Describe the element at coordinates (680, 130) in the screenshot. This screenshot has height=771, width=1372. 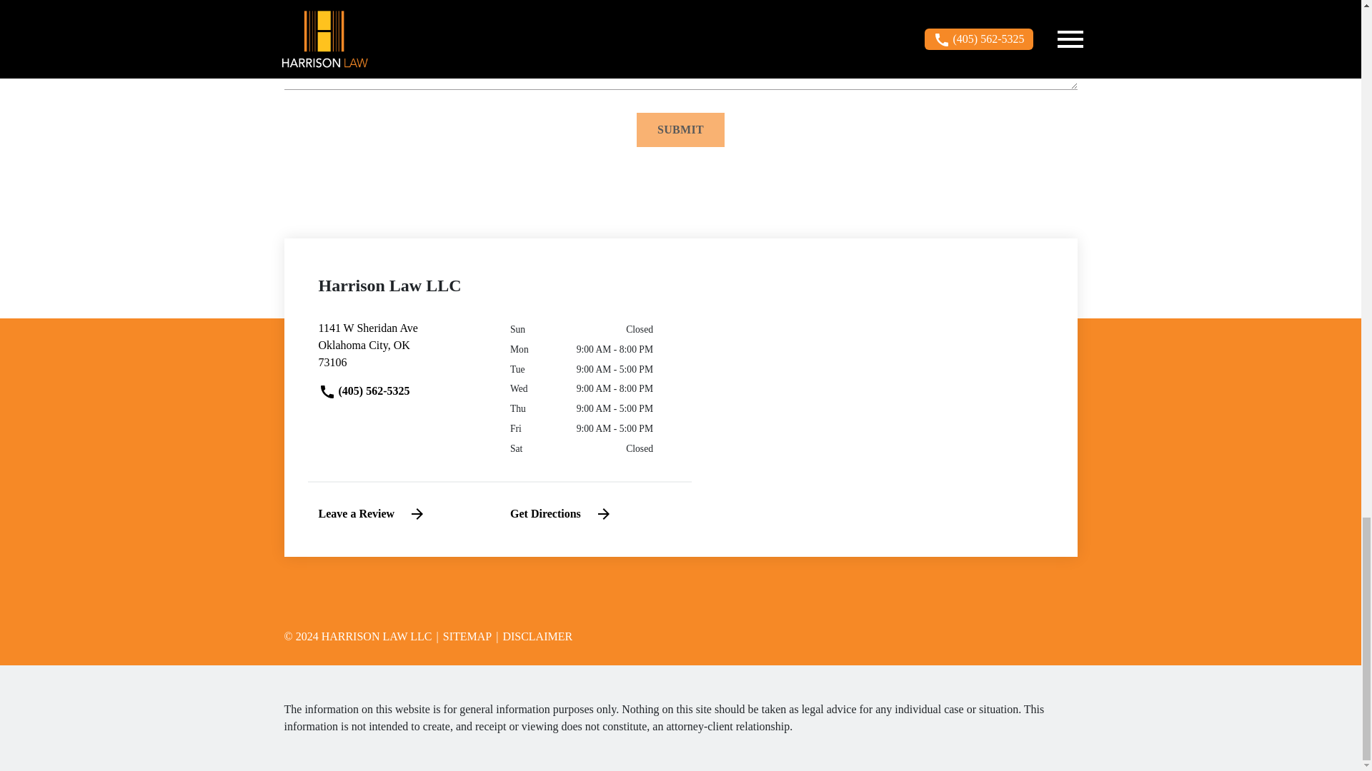
I see `SUBMIT` at that location.